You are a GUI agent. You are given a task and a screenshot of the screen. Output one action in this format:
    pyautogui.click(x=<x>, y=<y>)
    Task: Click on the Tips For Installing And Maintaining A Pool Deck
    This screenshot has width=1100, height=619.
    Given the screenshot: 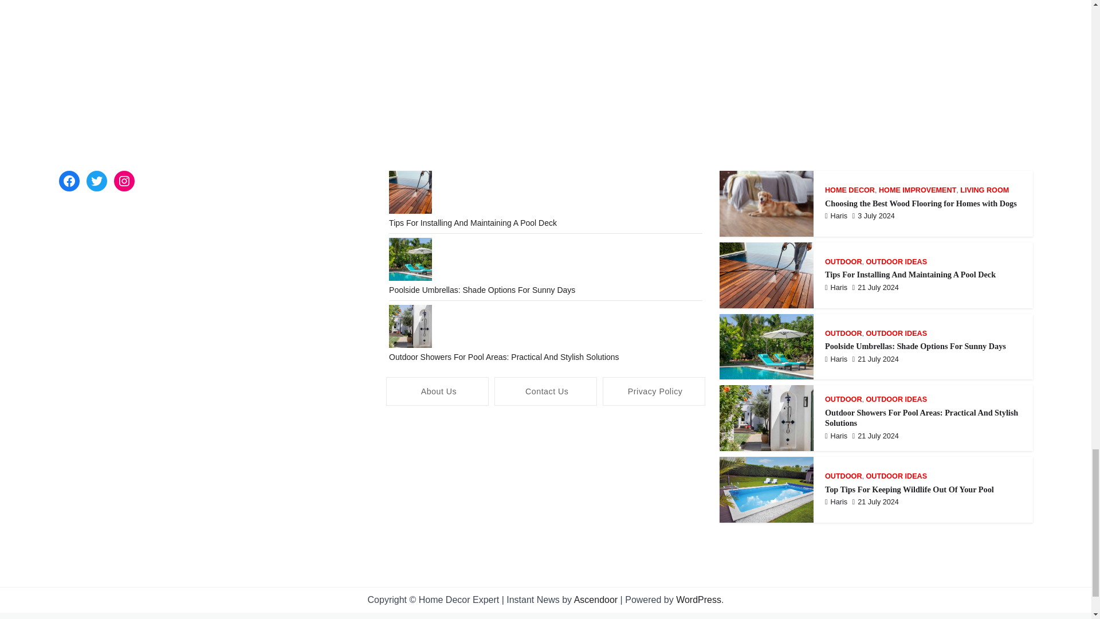 What is the action you would take?
    pyautogui.click(x=473, y=223)
    